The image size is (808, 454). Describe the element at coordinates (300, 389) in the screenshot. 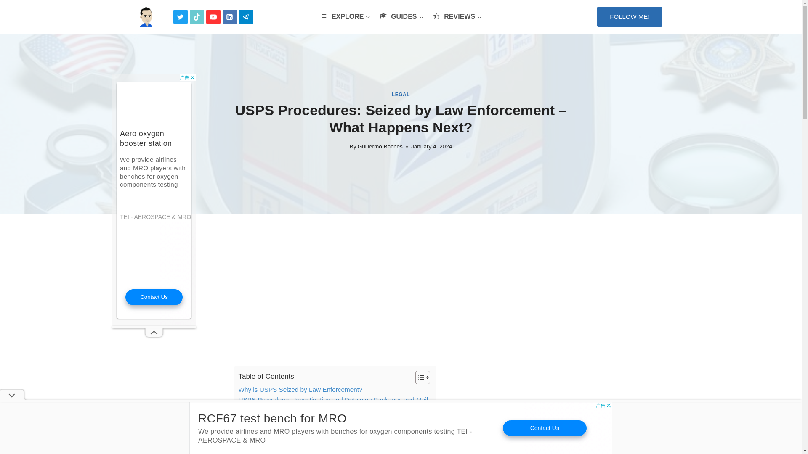

I see `Why is USPS Seized by Law Enforcement?` at that location.